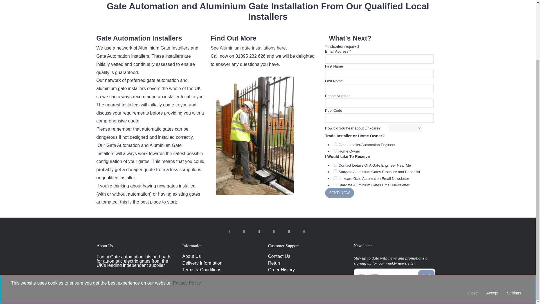 The image size is (540, 304). I want to click on See Aluminium gate installations here., so click(249, 48).